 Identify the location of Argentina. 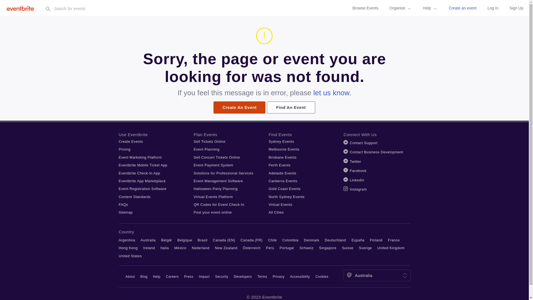
(127, 240).